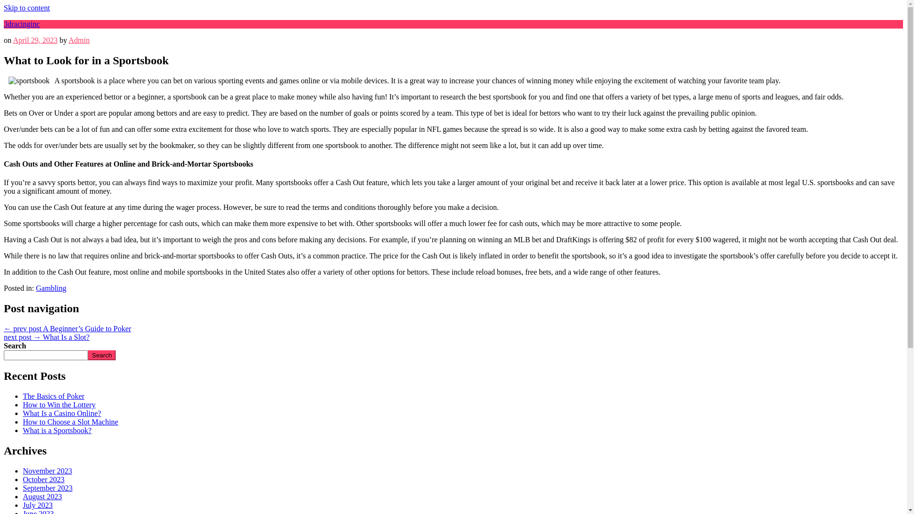  I want to click on 3dracinginc, so click(22, 24).